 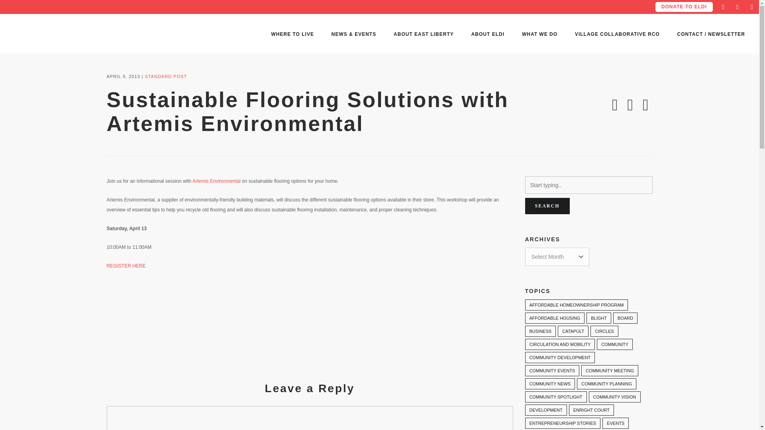 What do you see at coordinates (547, 205) in the screenshot?
I see `SEARCH` at bounding box center [547, 205].